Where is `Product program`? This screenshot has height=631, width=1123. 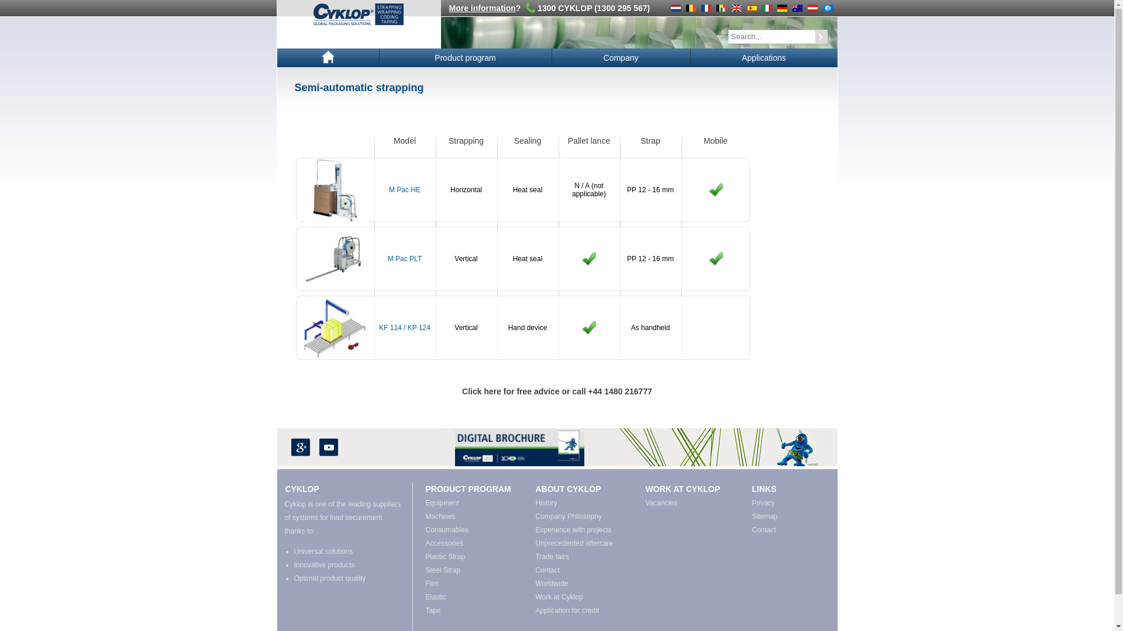 Product program is located at coordinates (465, 58).